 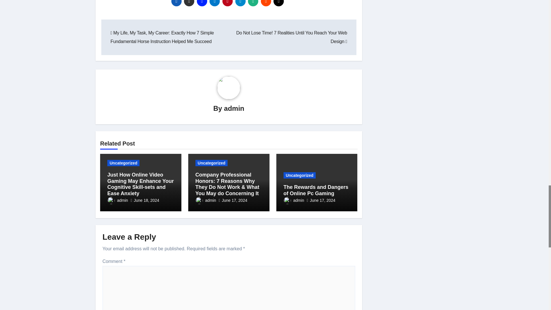 What do you see at coordinates (123, 163) in the screenshot?
I see `Uncategorized` at bounding box center [123, 163].